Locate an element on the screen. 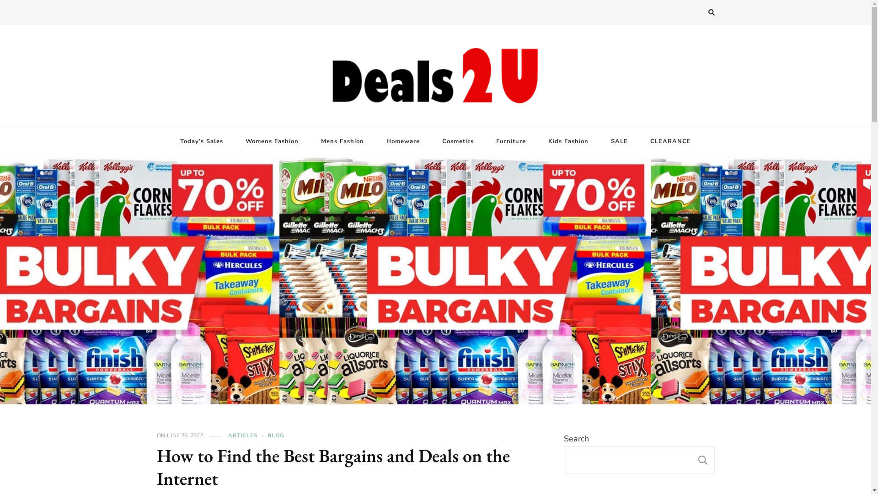  Homeware is located at coordinates (403, 142).